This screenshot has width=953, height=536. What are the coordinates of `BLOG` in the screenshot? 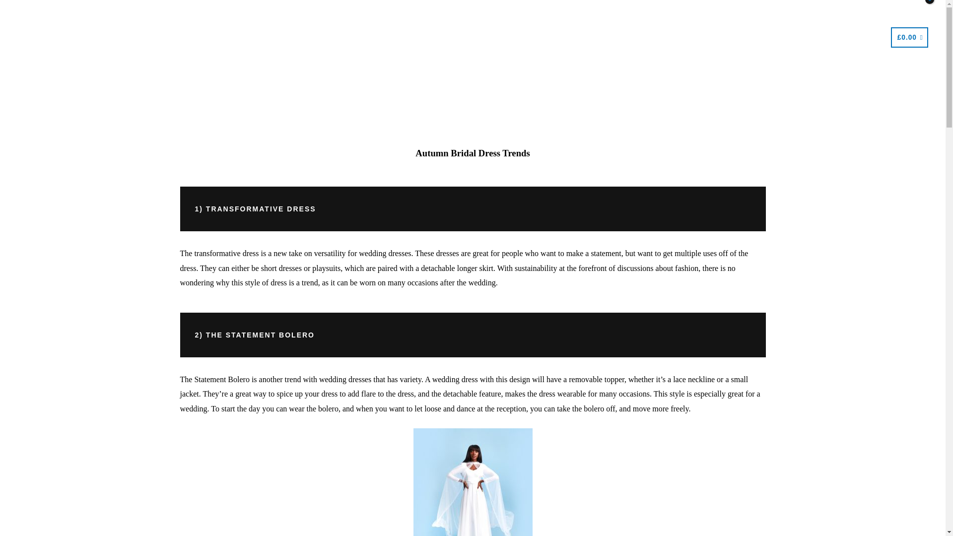 It's located at (566, 37).